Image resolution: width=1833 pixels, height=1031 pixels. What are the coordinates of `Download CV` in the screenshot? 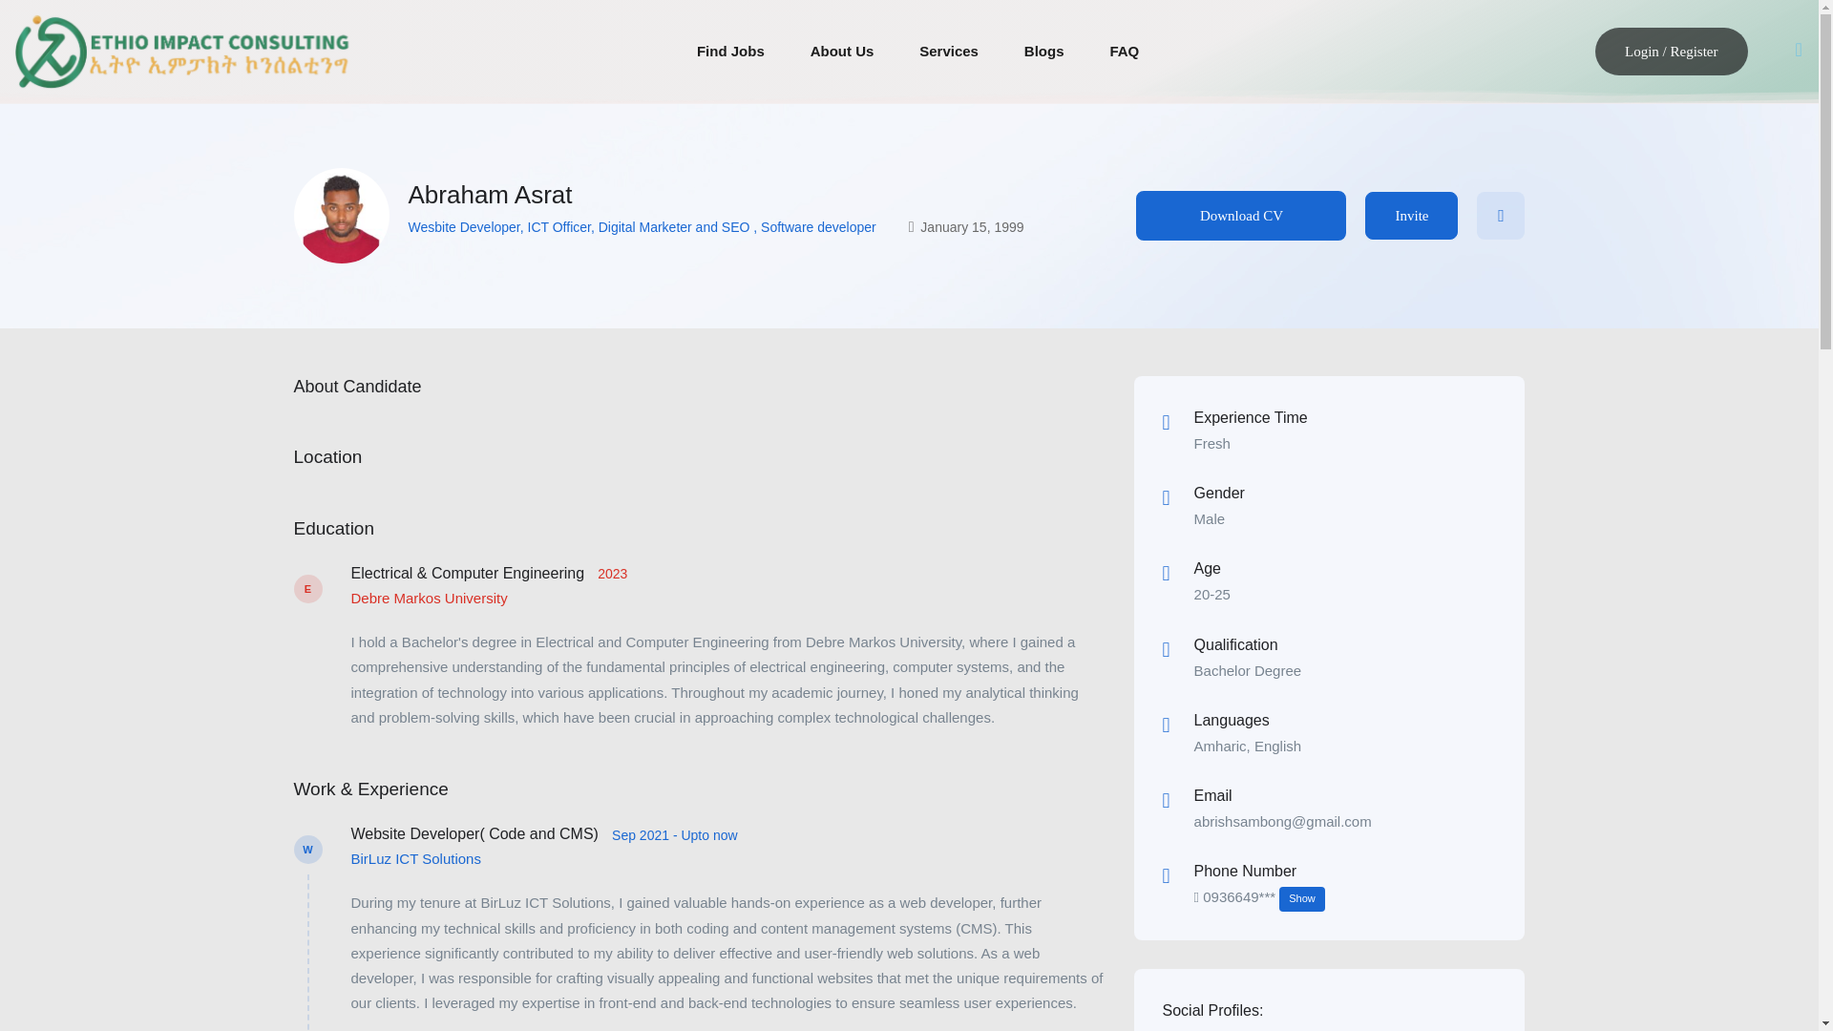 It's located at (1241, 215).